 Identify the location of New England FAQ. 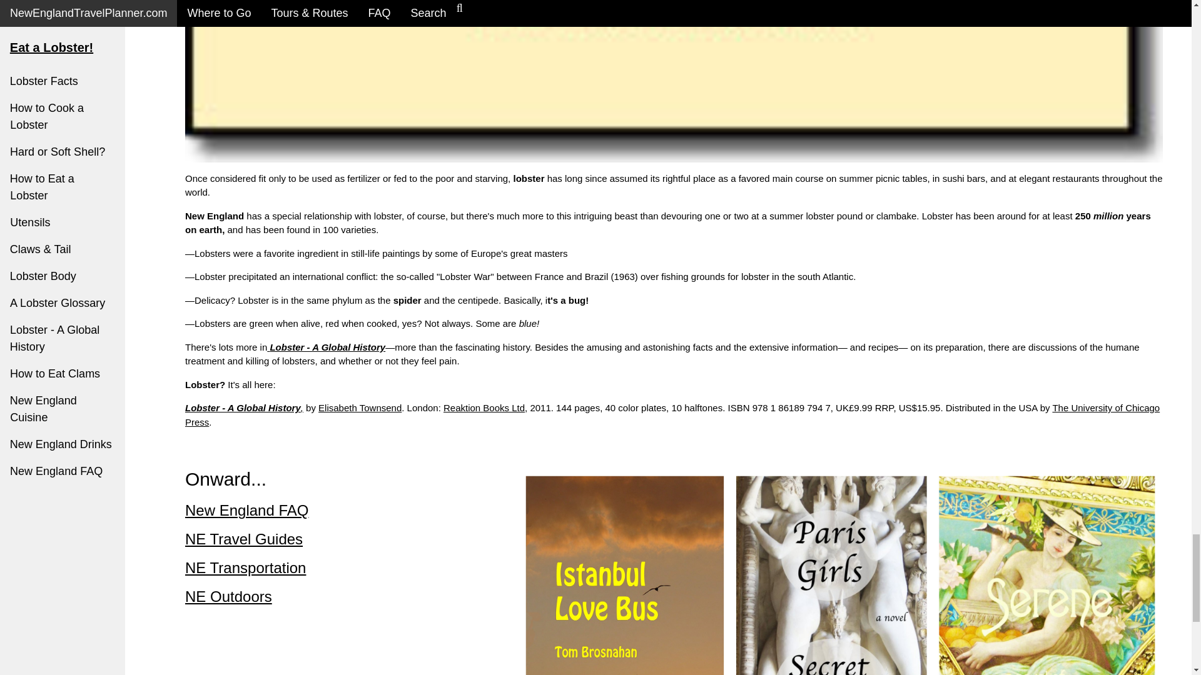
(246, 510).